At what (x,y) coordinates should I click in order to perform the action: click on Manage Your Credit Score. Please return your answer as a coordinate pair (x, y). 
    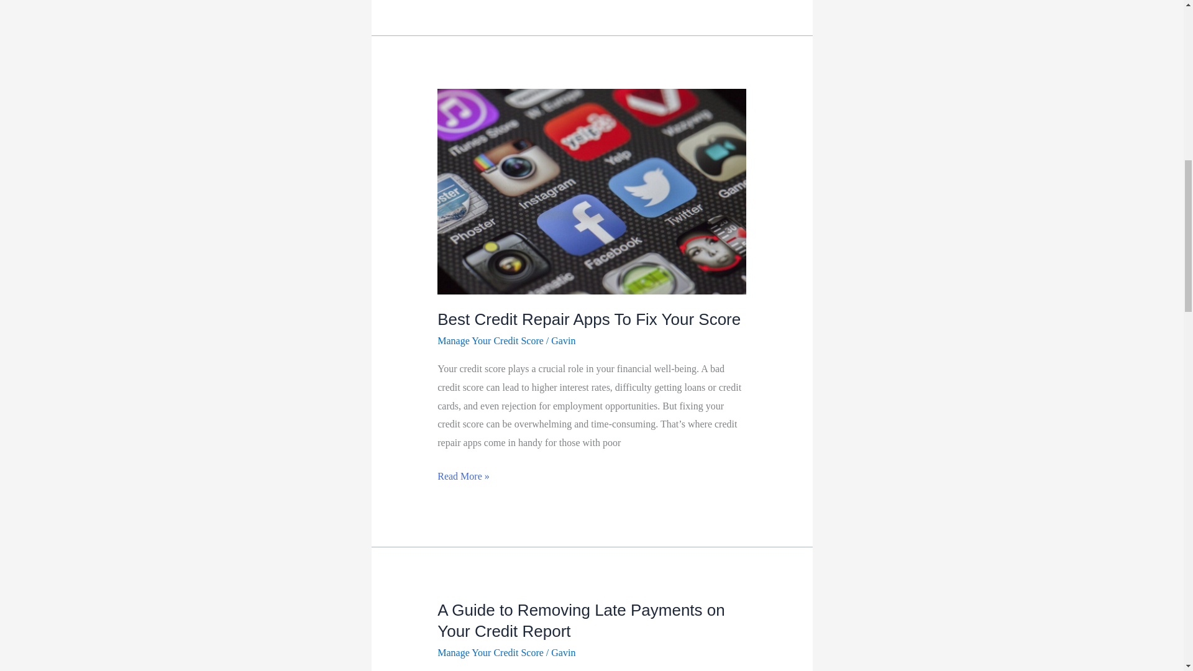
    Looking at the image, I should click on (491, 652).